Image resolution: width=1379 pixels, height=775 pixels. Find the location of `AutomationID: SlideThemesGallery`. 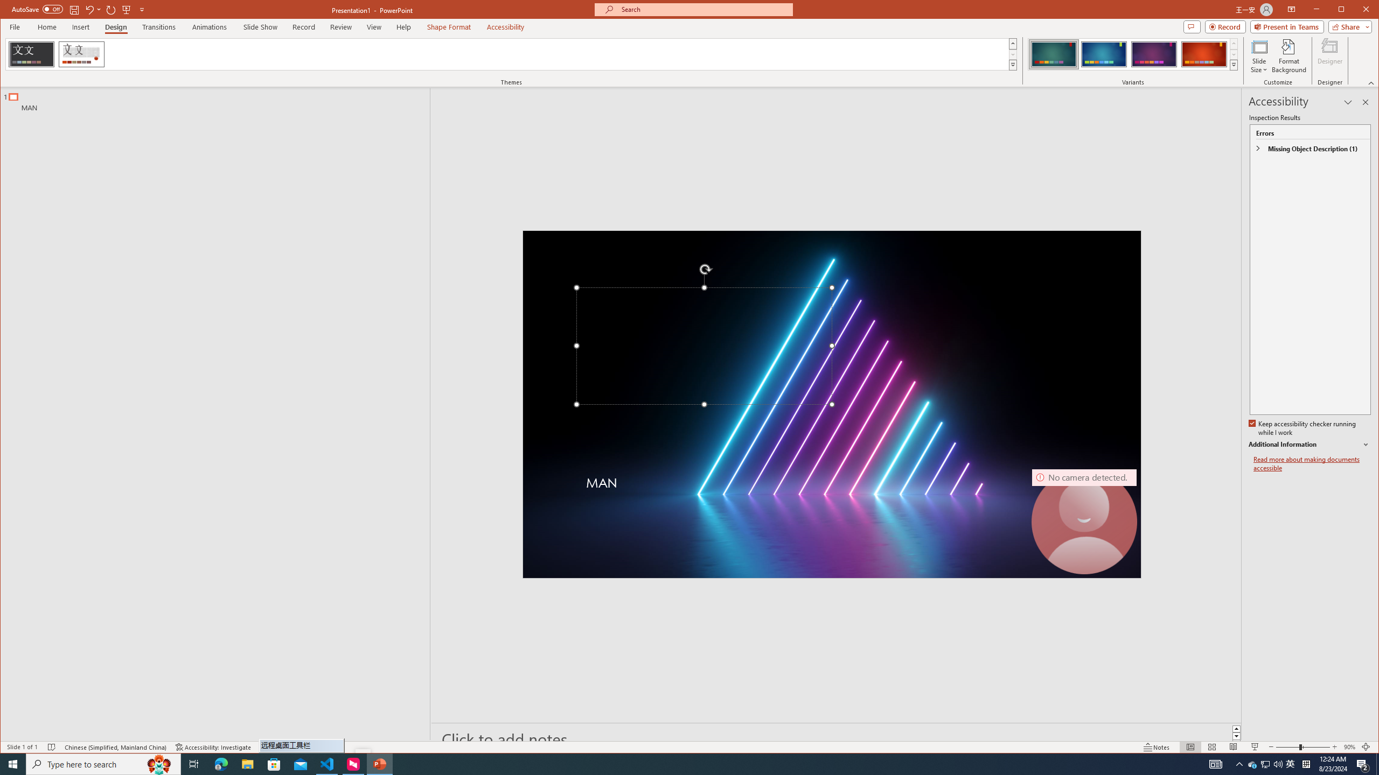

AutomationID: SlideThemesGallery is located at coordinates (512, 54).